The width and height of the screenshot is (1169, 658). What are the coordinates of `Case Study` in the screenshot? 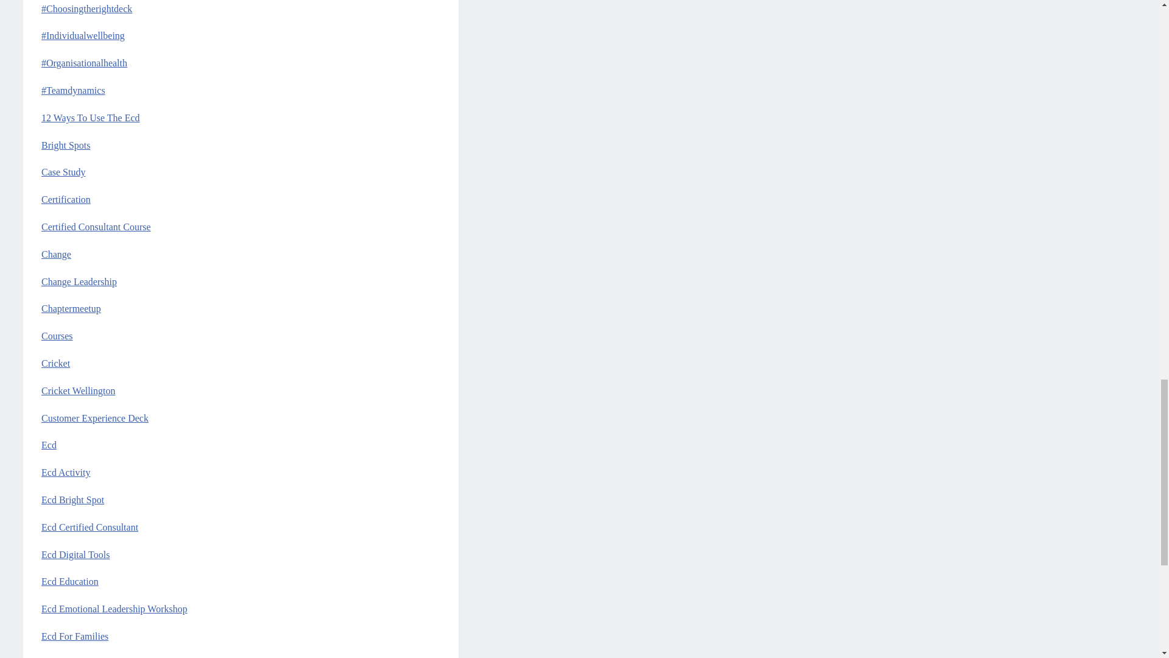 It's located at (63, 172).